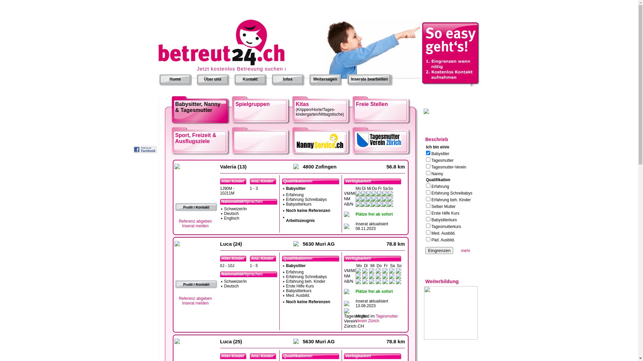 The width and height of the screenshot is (643, 361). I want to click on Arbeitszeugnis, so click(300, 221).